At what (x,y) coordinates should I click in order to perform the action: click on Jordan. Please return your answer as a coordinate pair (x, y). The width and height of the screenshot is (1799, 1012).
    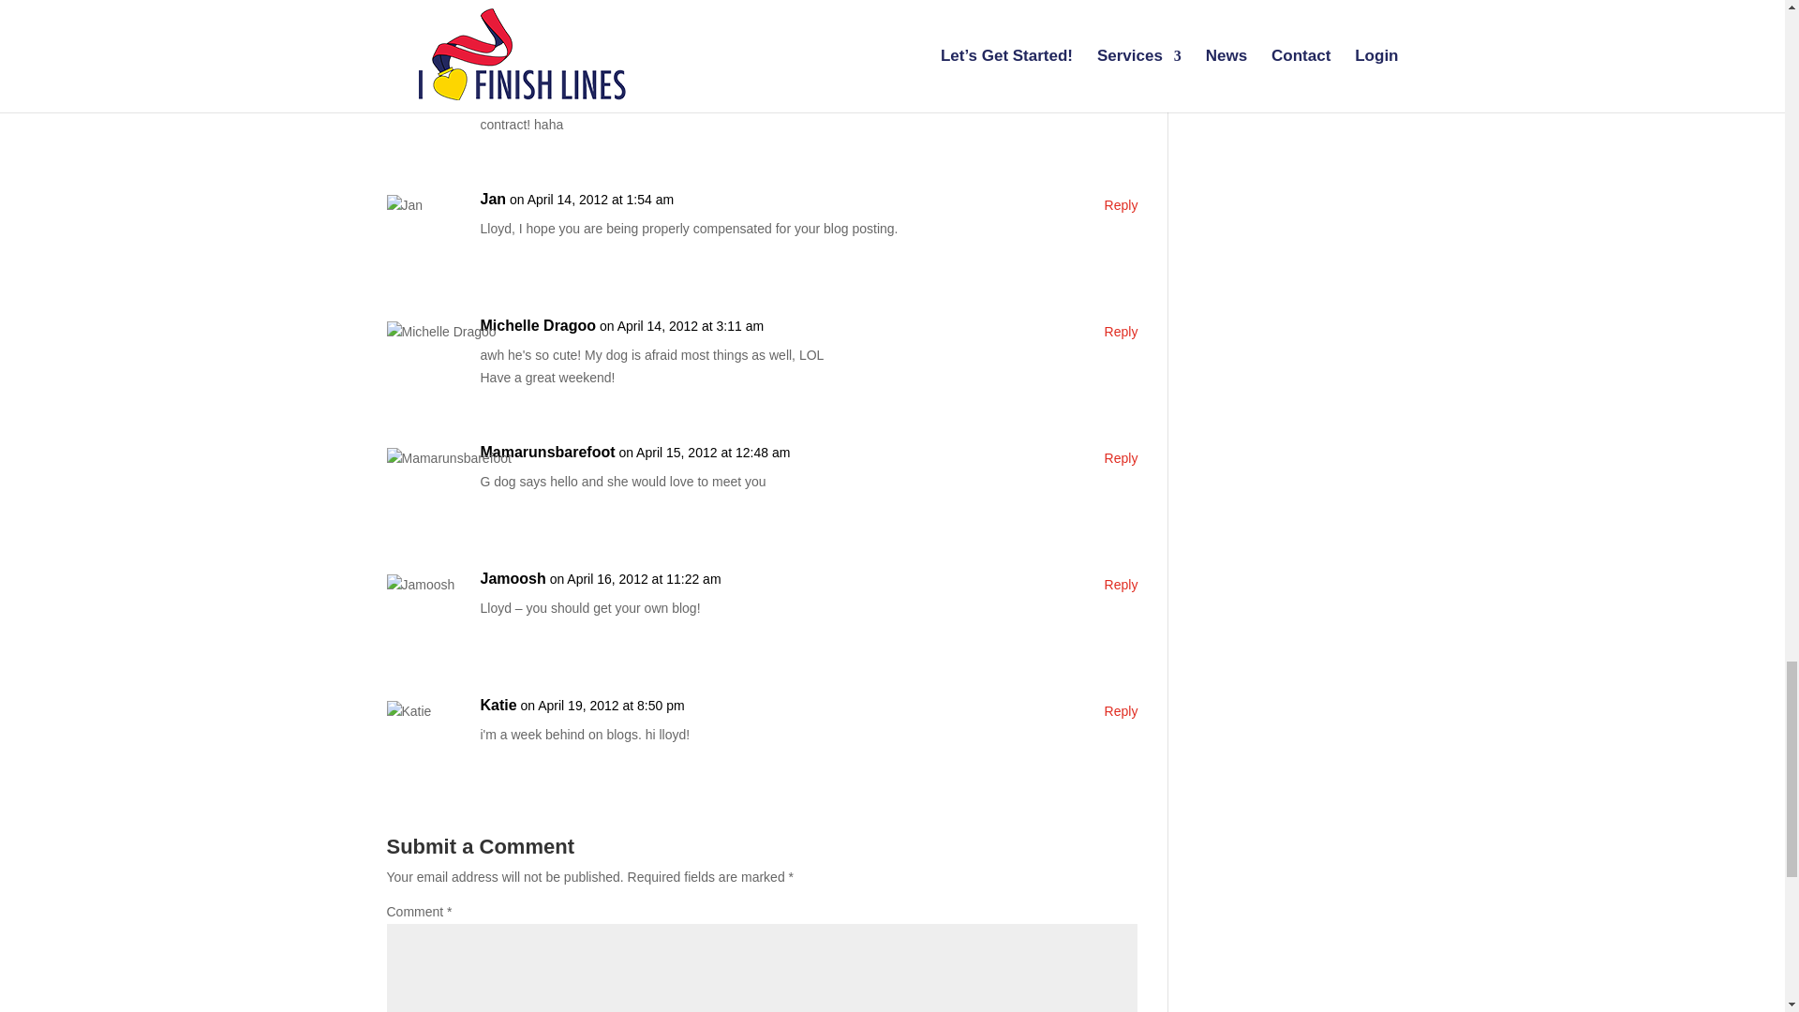
    Looking at the image, I should click on (504, 72).